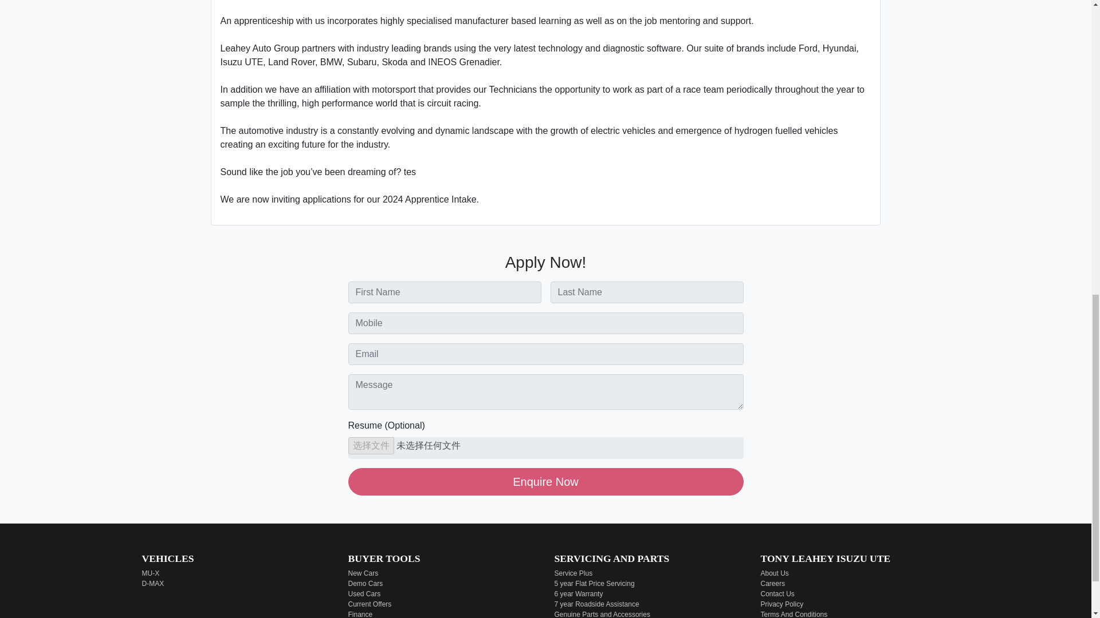  Describe the element at coordinates (794, 615) in the screenshot. I see `Terms And Conditions` at that location.